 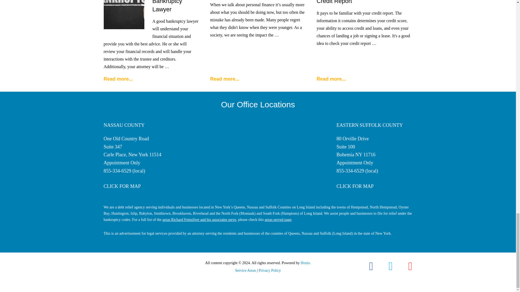 What do you see at coordinates (225, 79) in the screenshot?
I see `Read more...` at bounding box center [225, 79].